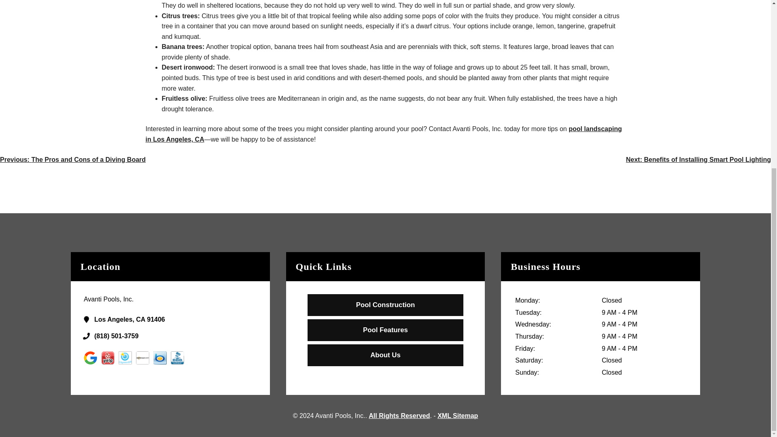  Describe the element at coordinates (399, 416) in the screenshot. I see `Terms and Conditions` at that location.